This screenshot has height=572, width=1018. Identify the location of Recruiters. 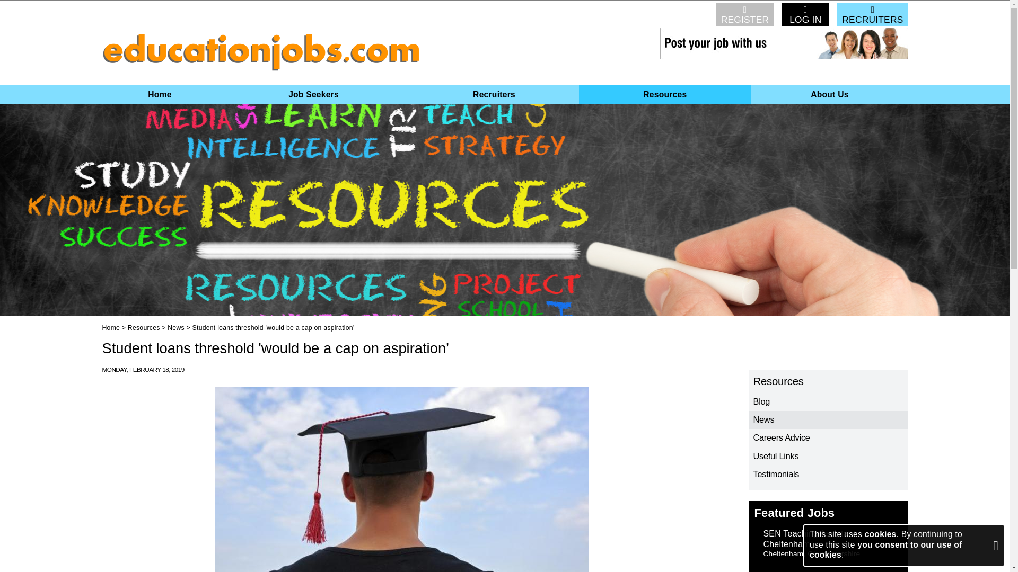
(493, 94).